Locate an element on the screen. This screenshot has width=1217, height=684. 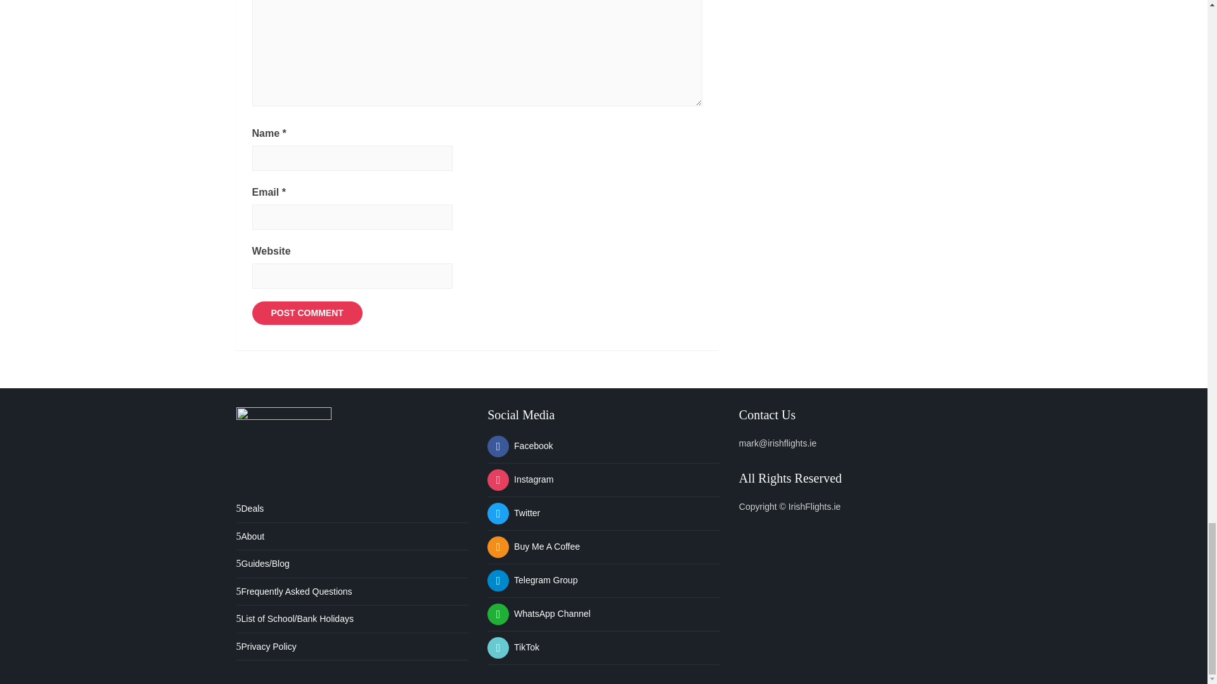
TikTok is located at coordinates (513, 647).